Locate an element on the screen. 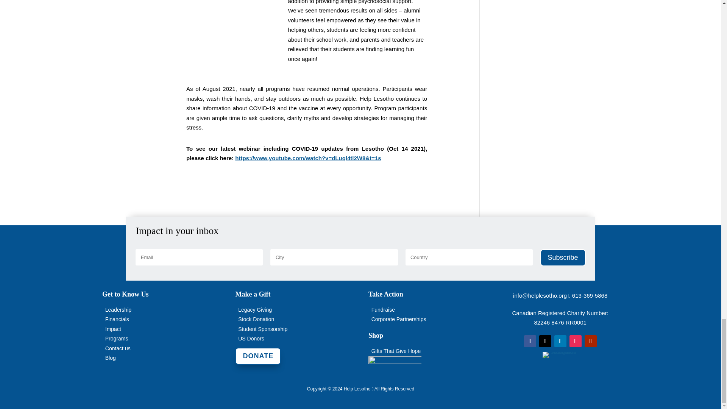  Follow on Instagram is located at coordinates (576, 341).